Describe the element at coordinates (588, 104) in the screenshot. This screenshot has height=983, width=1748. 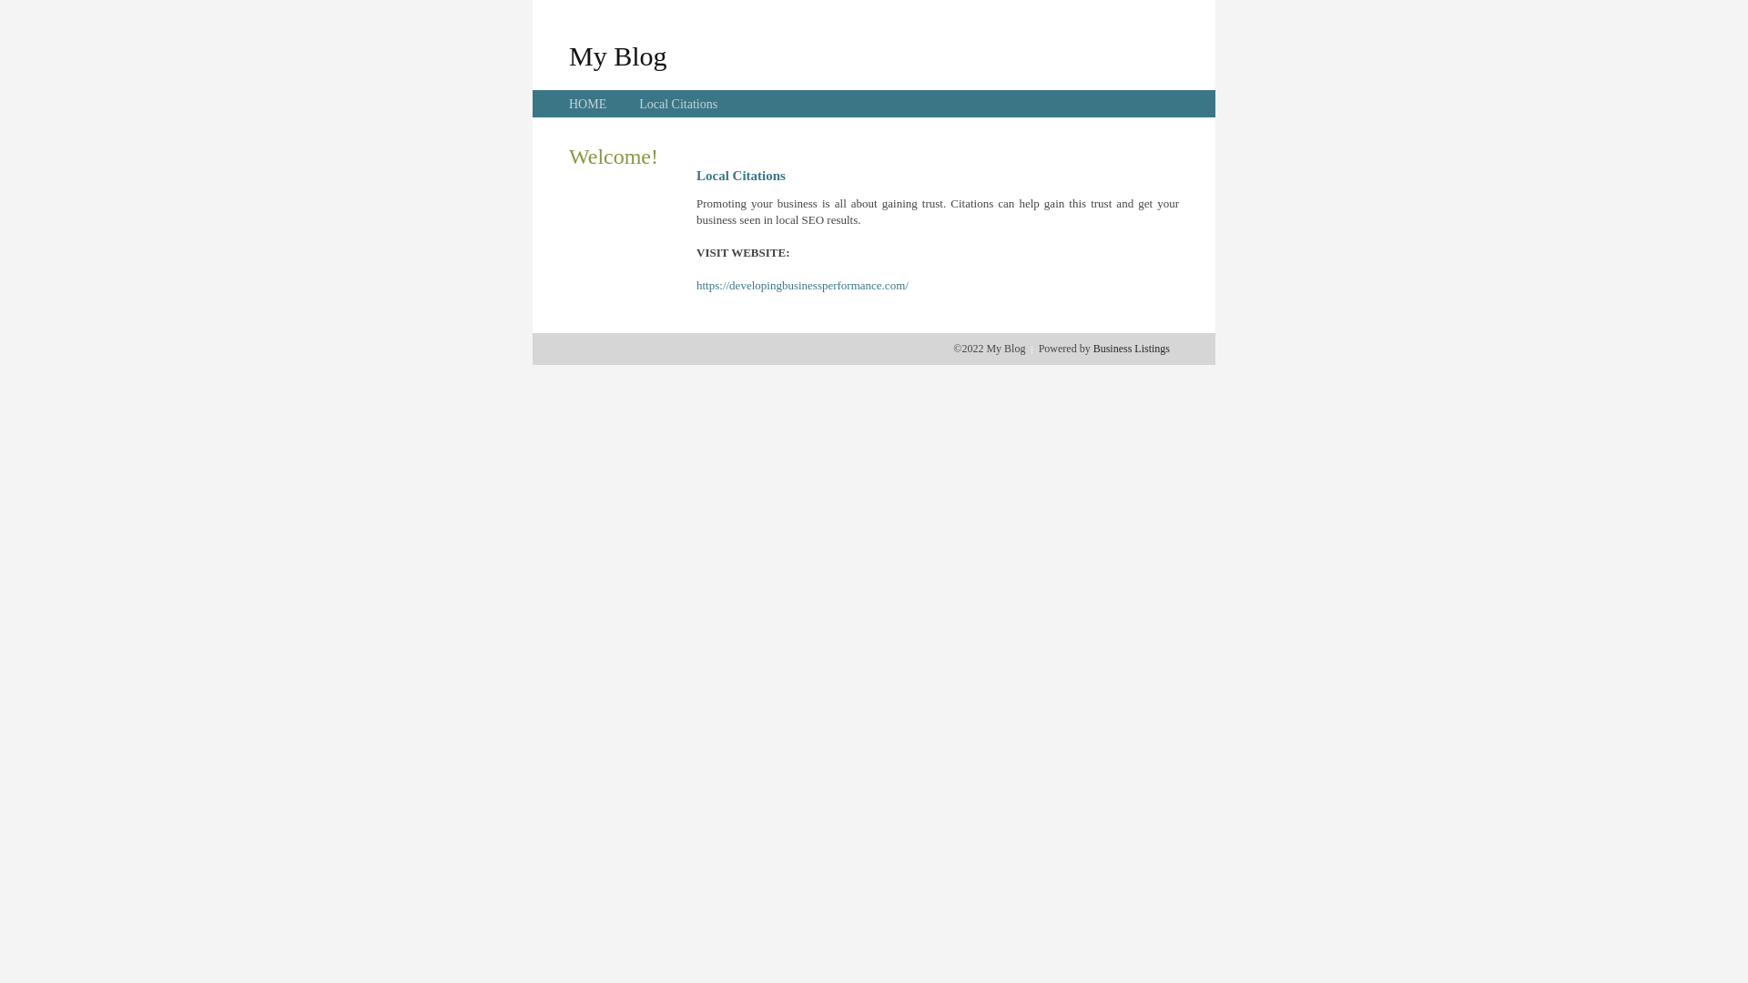
I see `HOME` at that location.